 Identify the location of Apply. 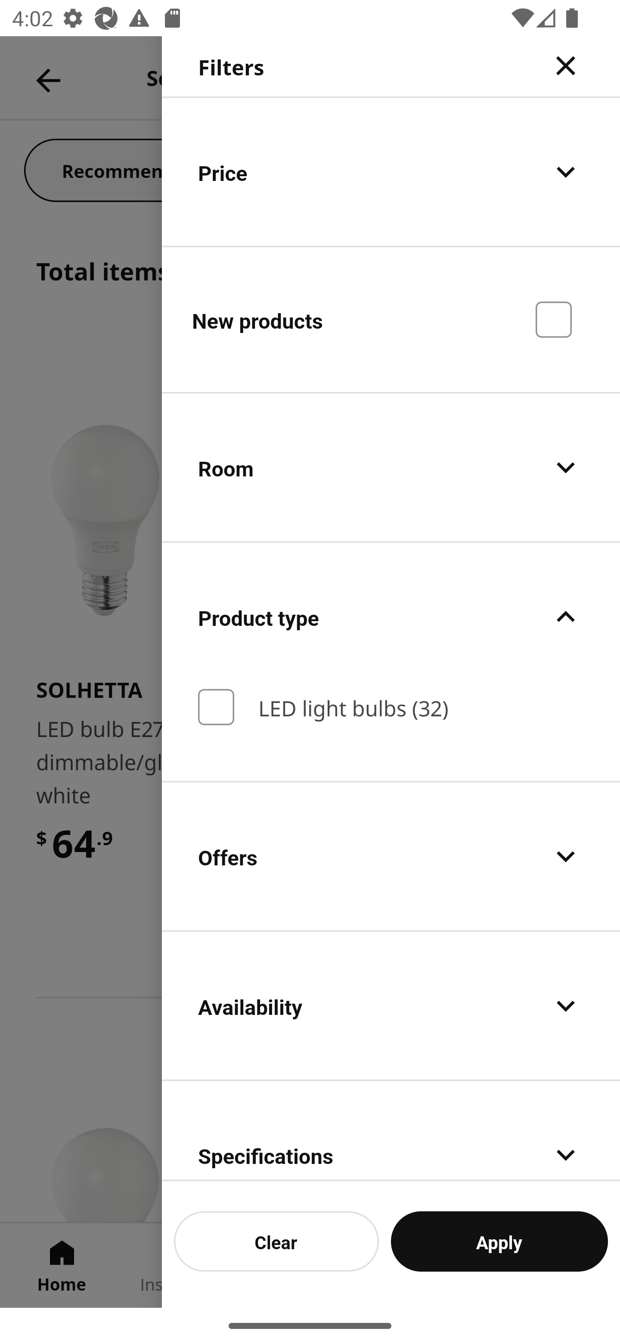
(499, 1241).